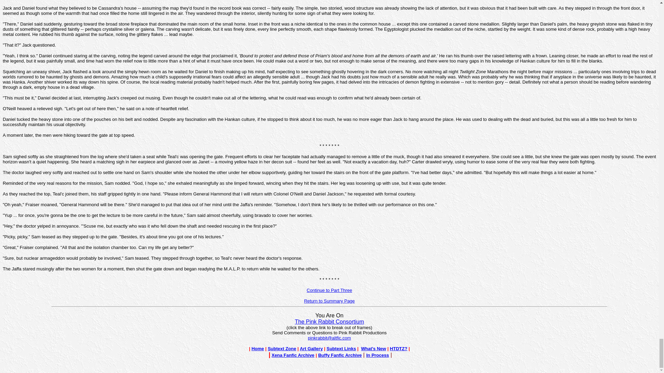 The height and width of the screenshot is (373, 664). Describe the element at coordinates (311, 349) in the screenshot. I see `Art Gallery` at that location.